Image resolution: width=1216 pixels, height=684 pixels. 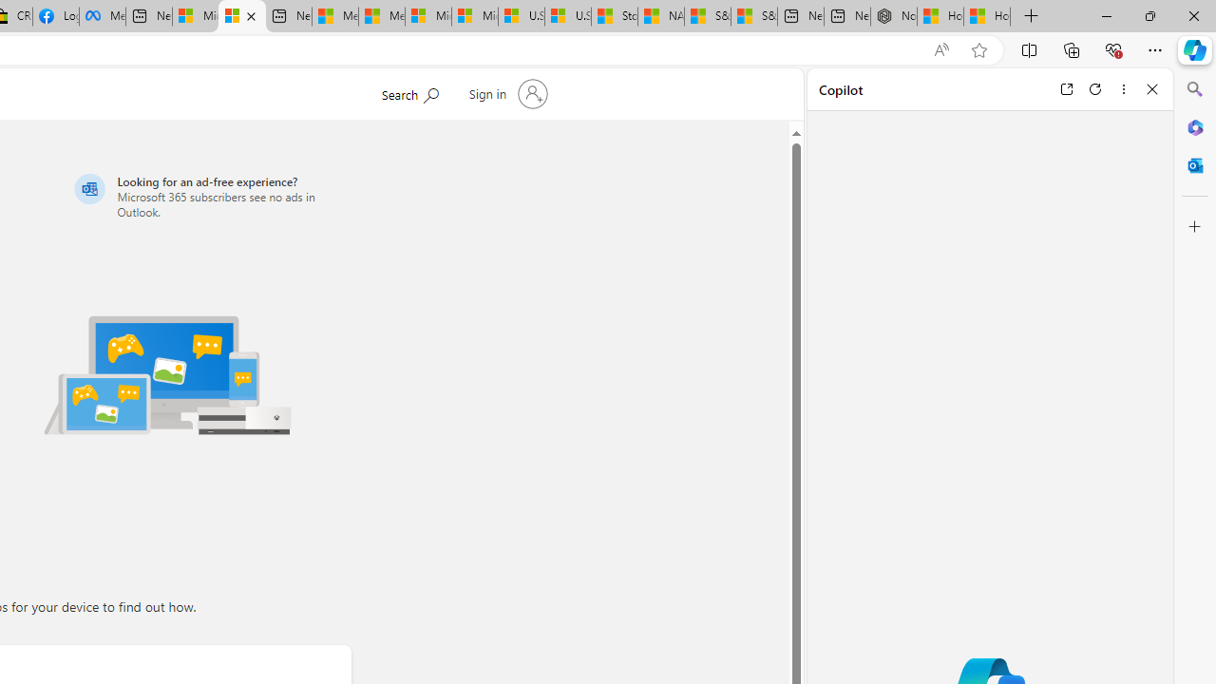 I want to click on Meta Store, so click(x=103, y=17).